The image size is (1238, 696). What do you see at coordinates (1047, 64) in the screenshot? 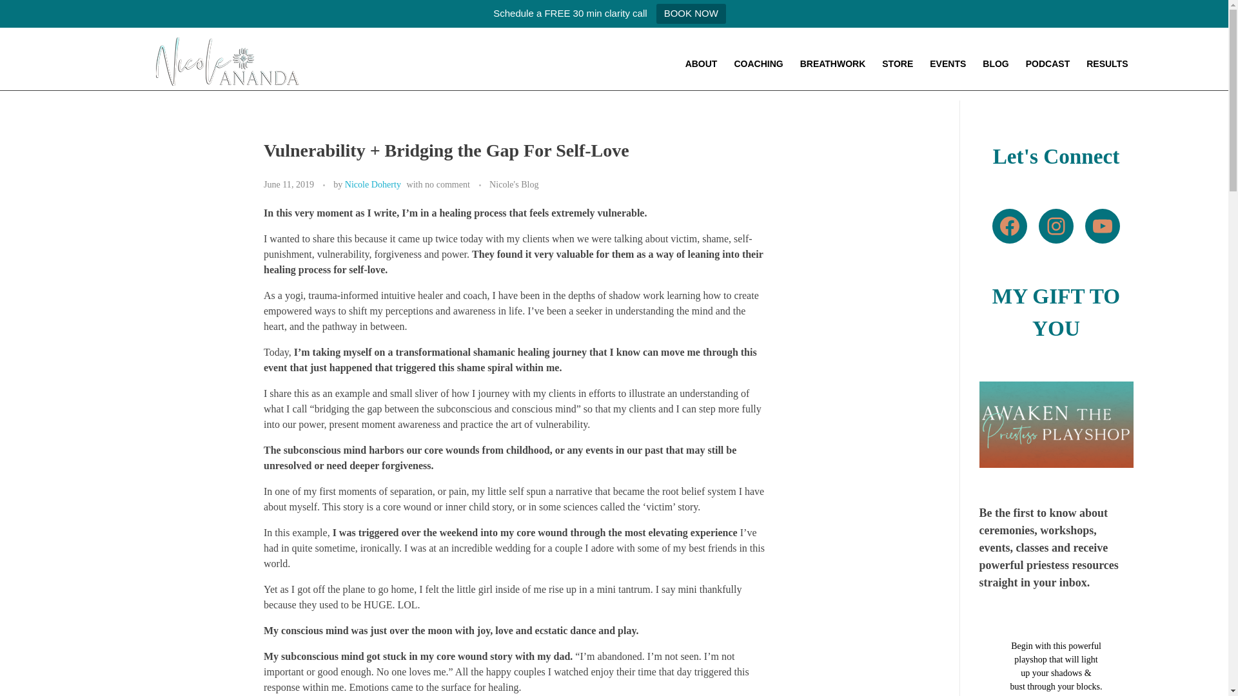
I see `PODCAST` at bounding box center [1047, 64].